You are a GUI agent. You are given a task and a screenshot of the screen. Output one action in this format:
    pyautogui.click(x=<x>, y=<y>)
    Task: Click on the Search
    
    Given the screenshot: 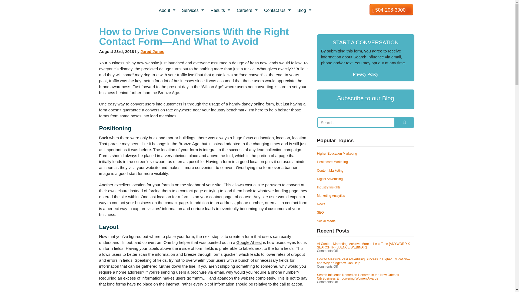 What is the action you would take?
    pyautogui.click(x=356, y=122)
    